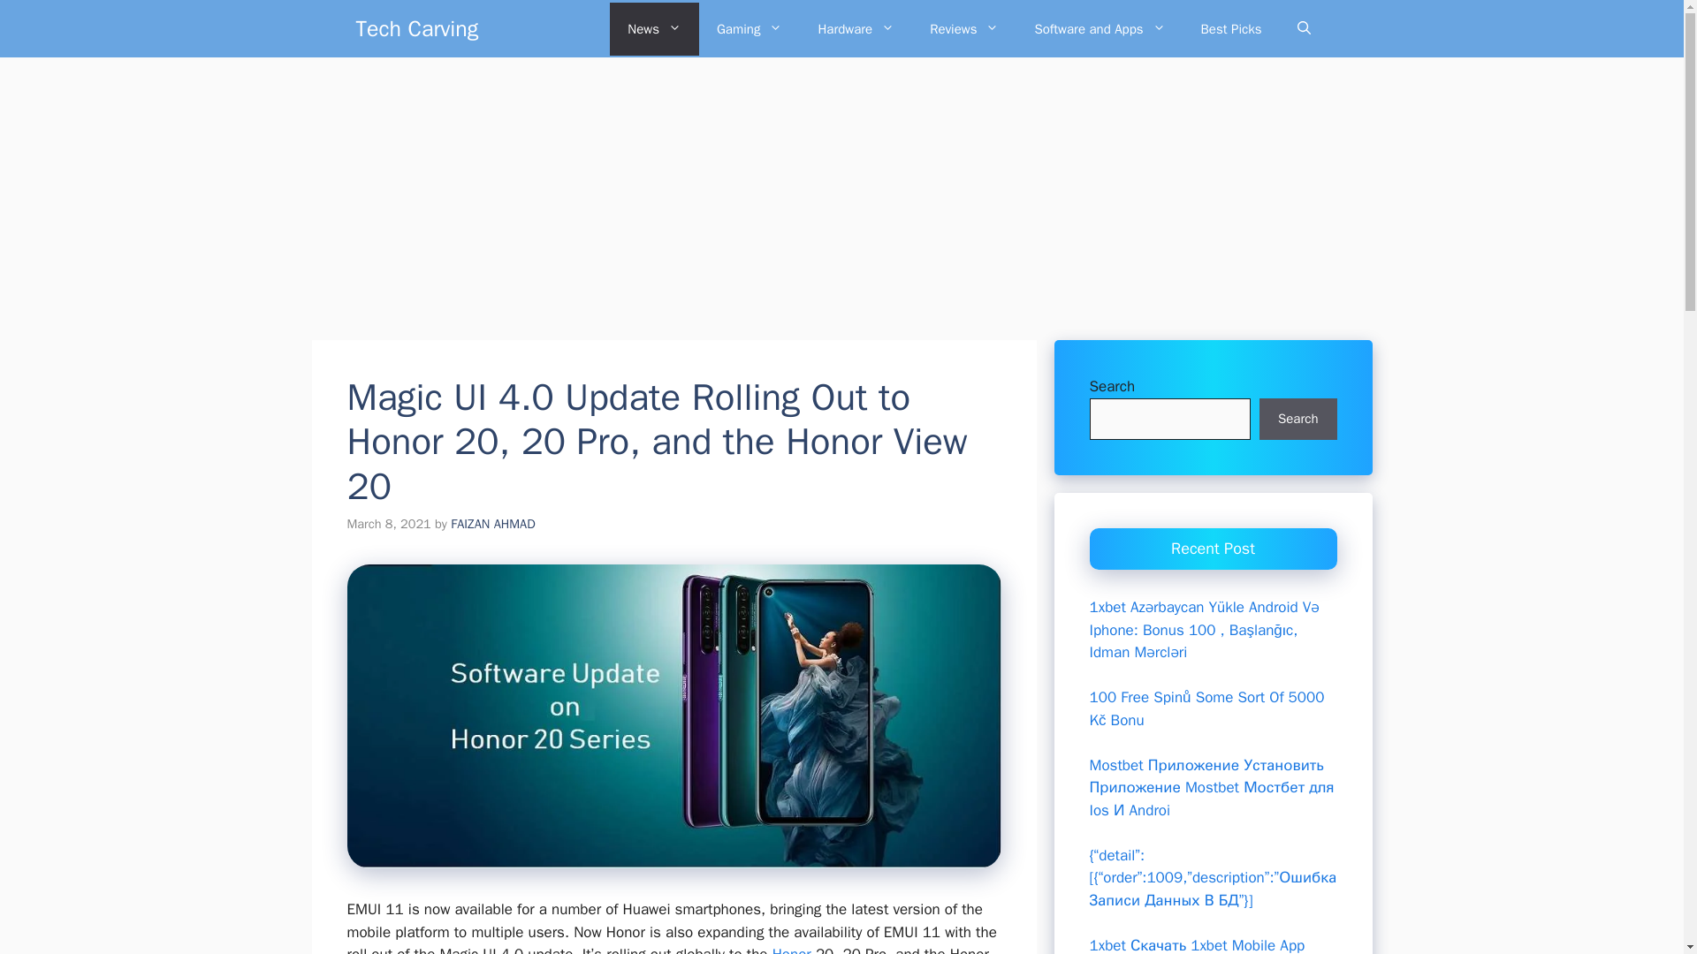 This screenshot has height=954, width=1697. I want to click on View all posts by FAIZAN AHMAD, so click(492, 523).